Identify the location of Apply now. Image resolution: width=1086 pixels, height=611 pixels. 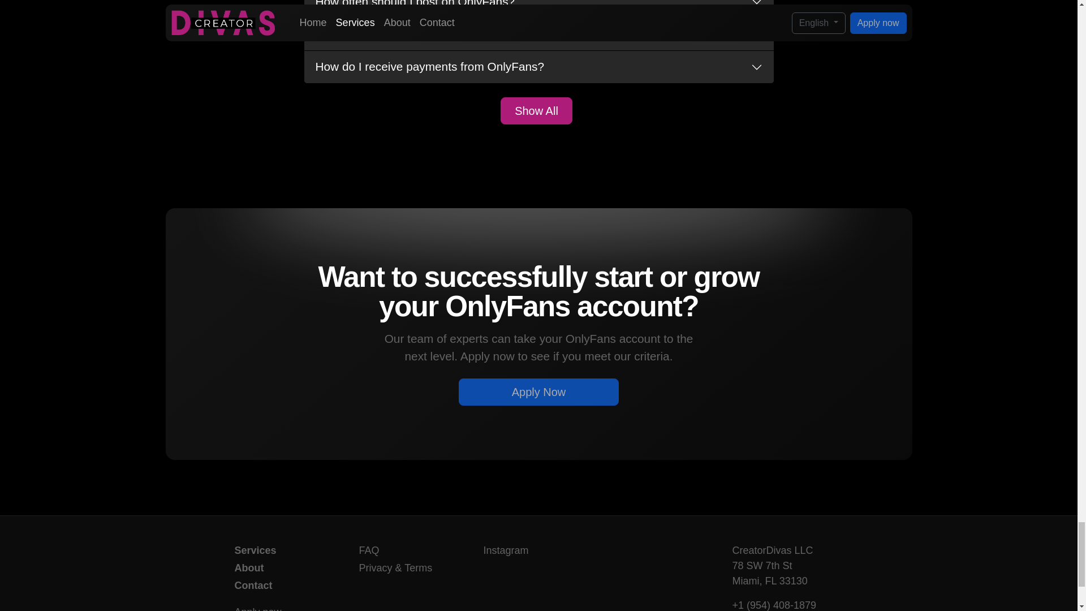
(290, 608).